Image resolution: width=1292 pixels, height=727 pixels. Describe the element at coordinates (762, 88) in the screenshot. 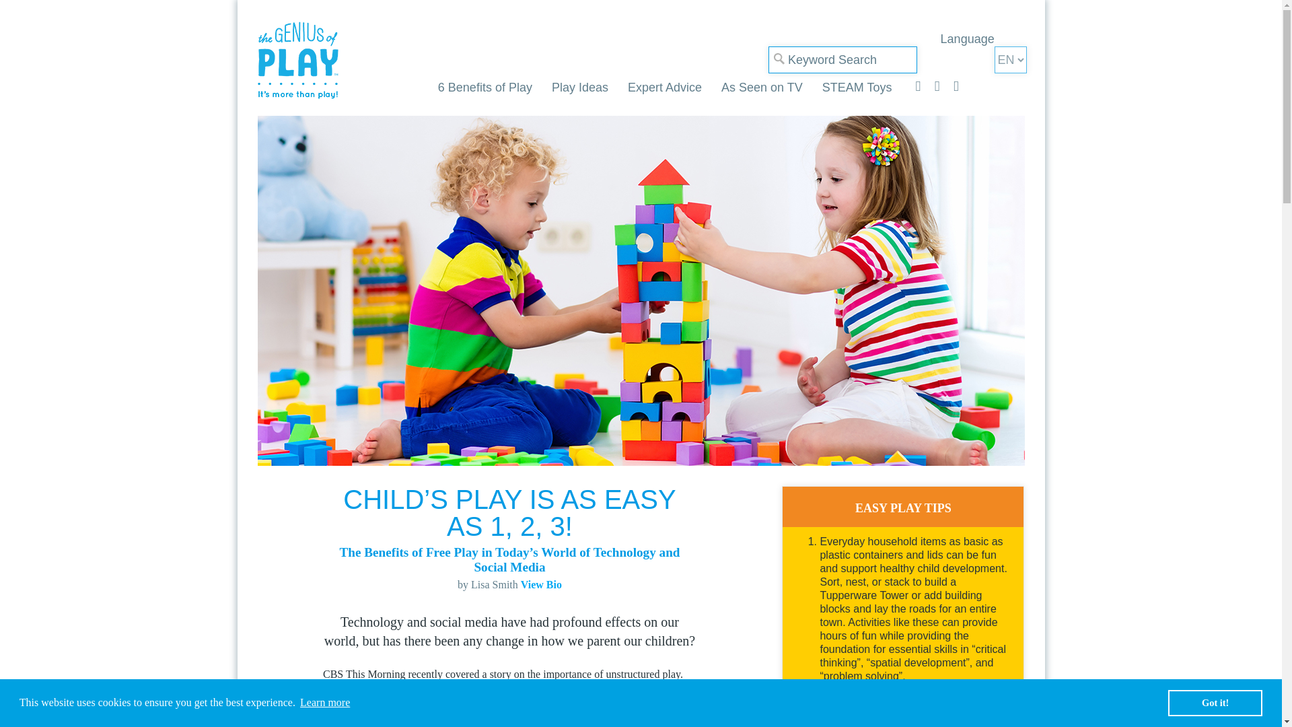

I see `As Seen on TV` at that location.